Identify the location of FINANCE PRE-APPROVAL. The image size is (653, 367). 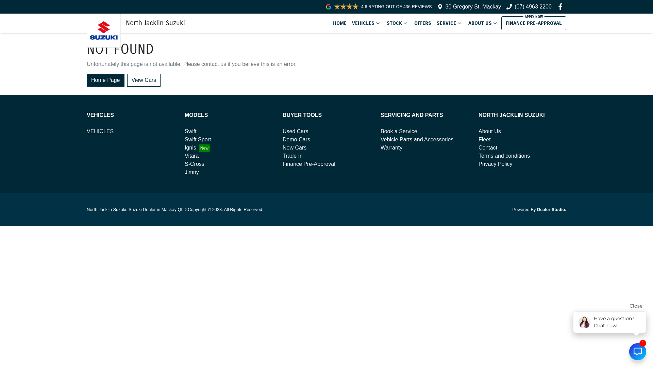
(534, 23).